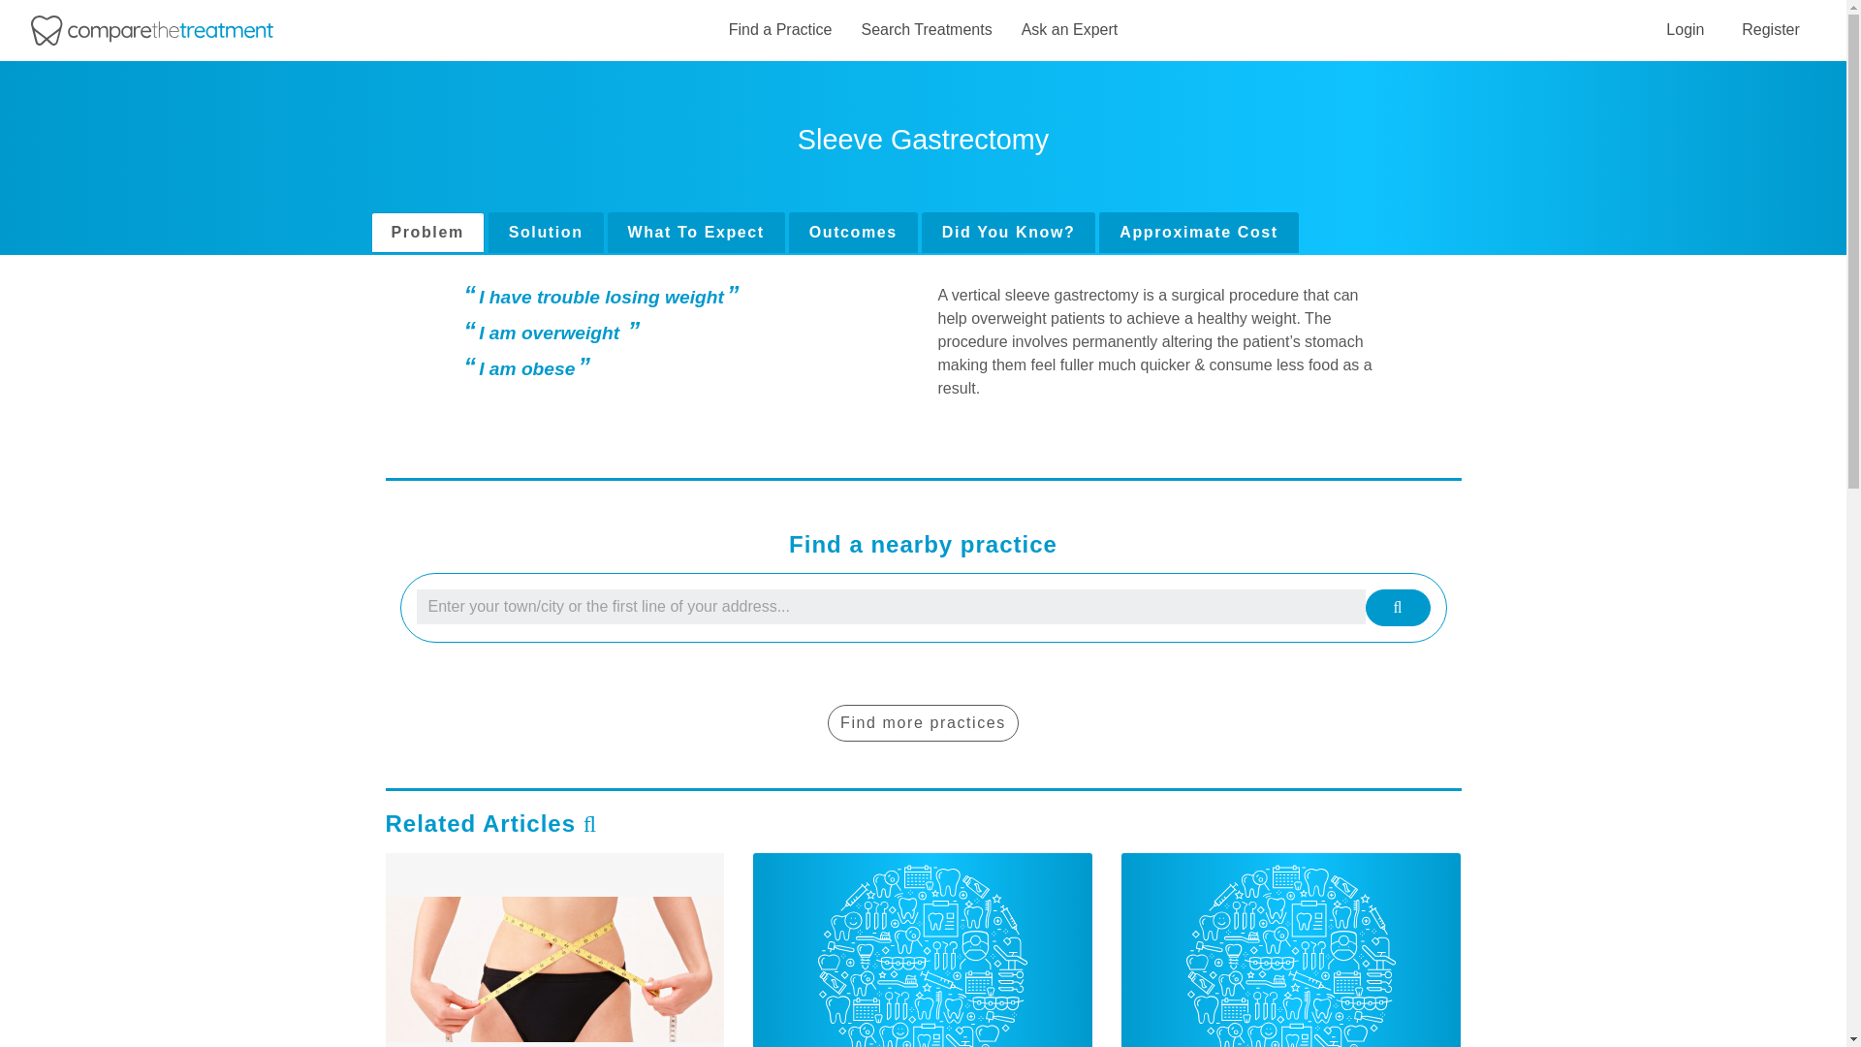 This screenshot has height=1047, width=1861. What do you see at coordinates (1008, 233) in the screenshot?
I see `Did You Know?` at bounding box center [1008, 233].